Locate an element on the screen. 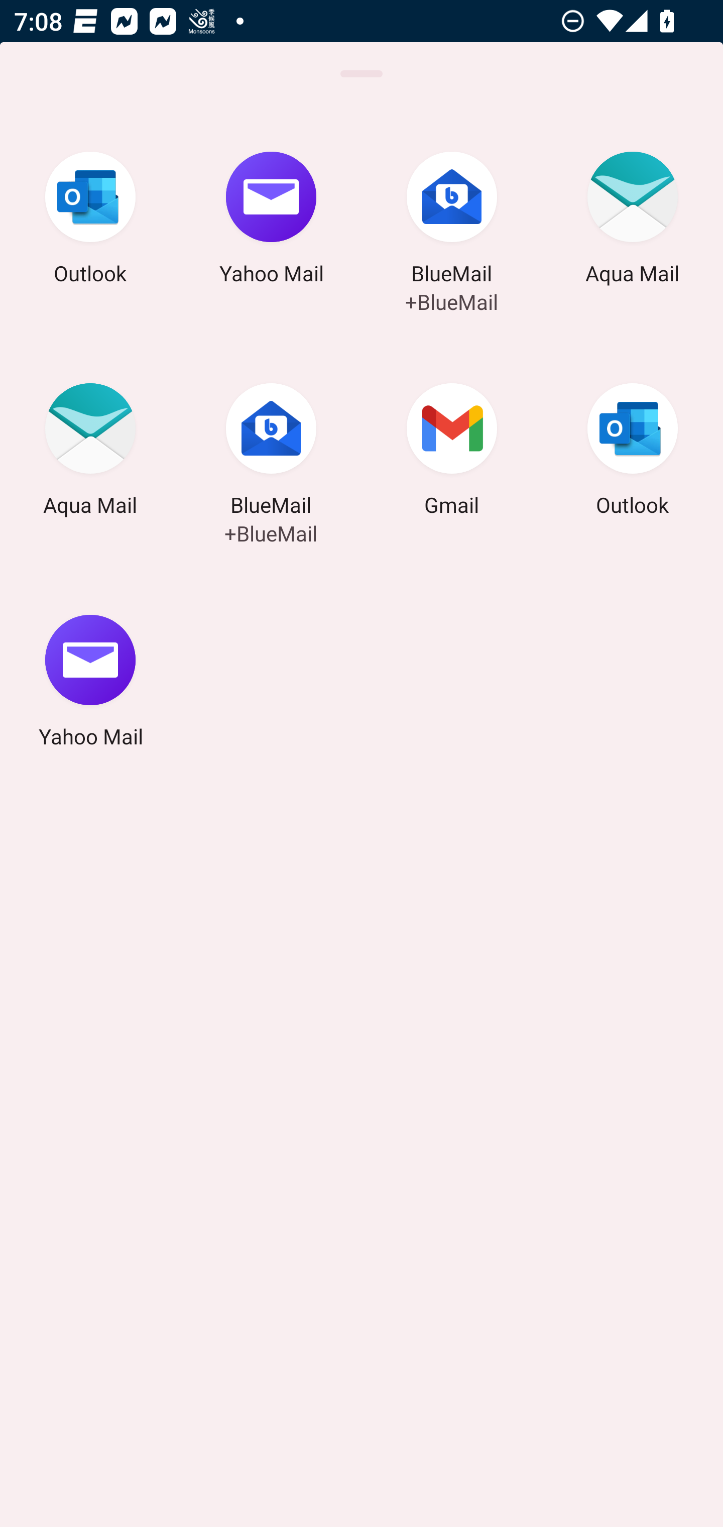 The height and width of the screenshot is (1527, 723). Gmail is located at coordinates (452, 452).